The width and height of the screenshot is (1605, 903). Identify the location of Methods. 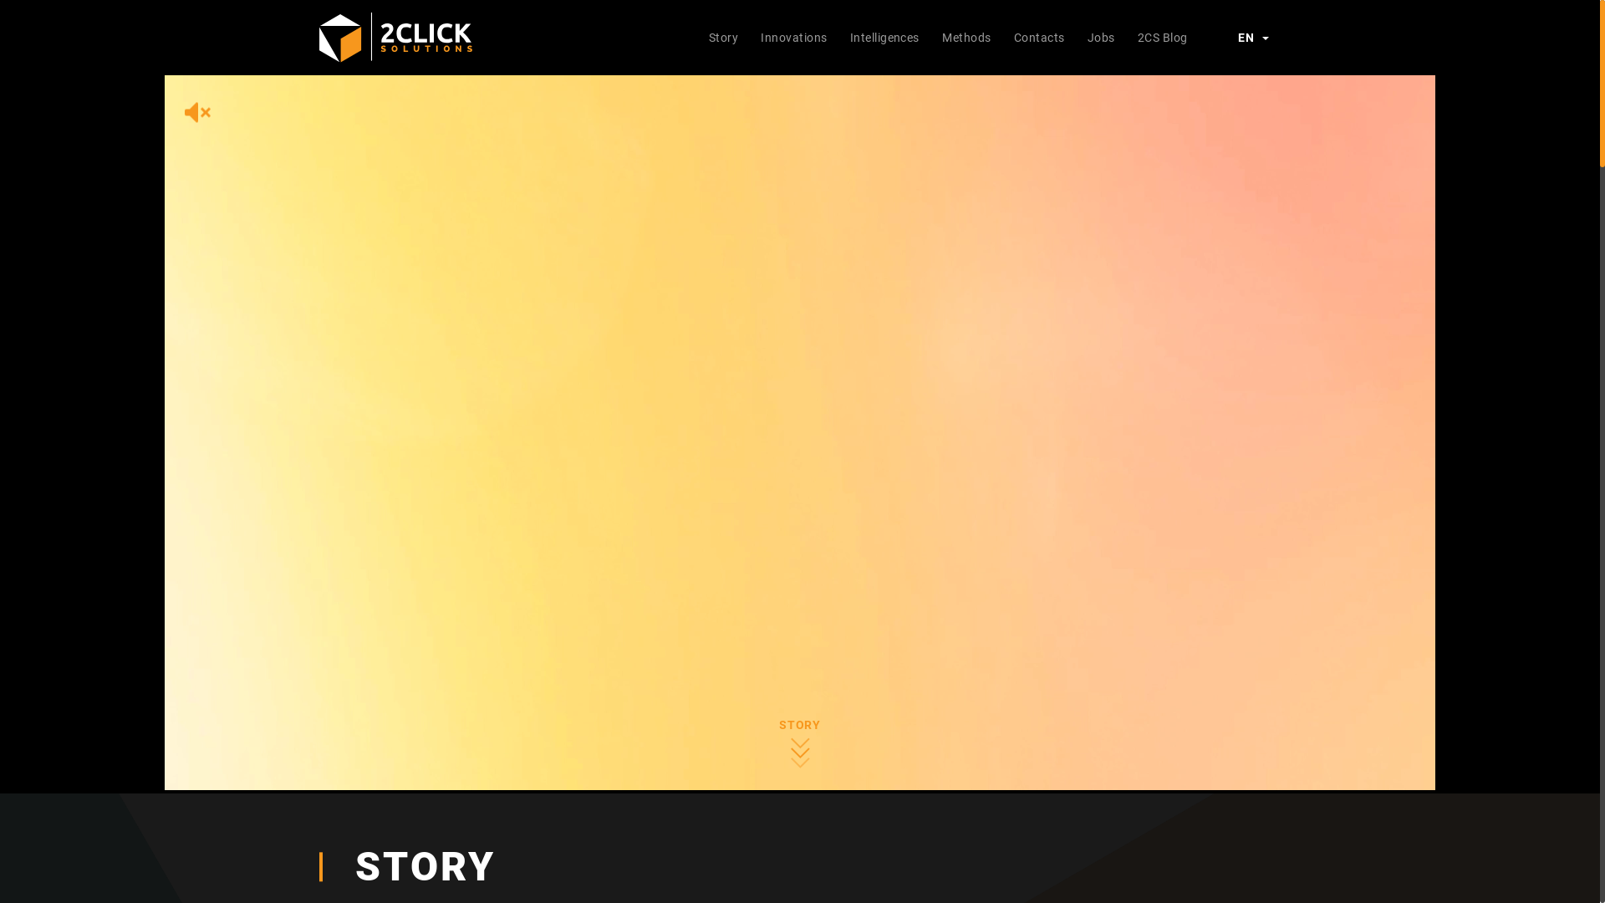
(967, 37).